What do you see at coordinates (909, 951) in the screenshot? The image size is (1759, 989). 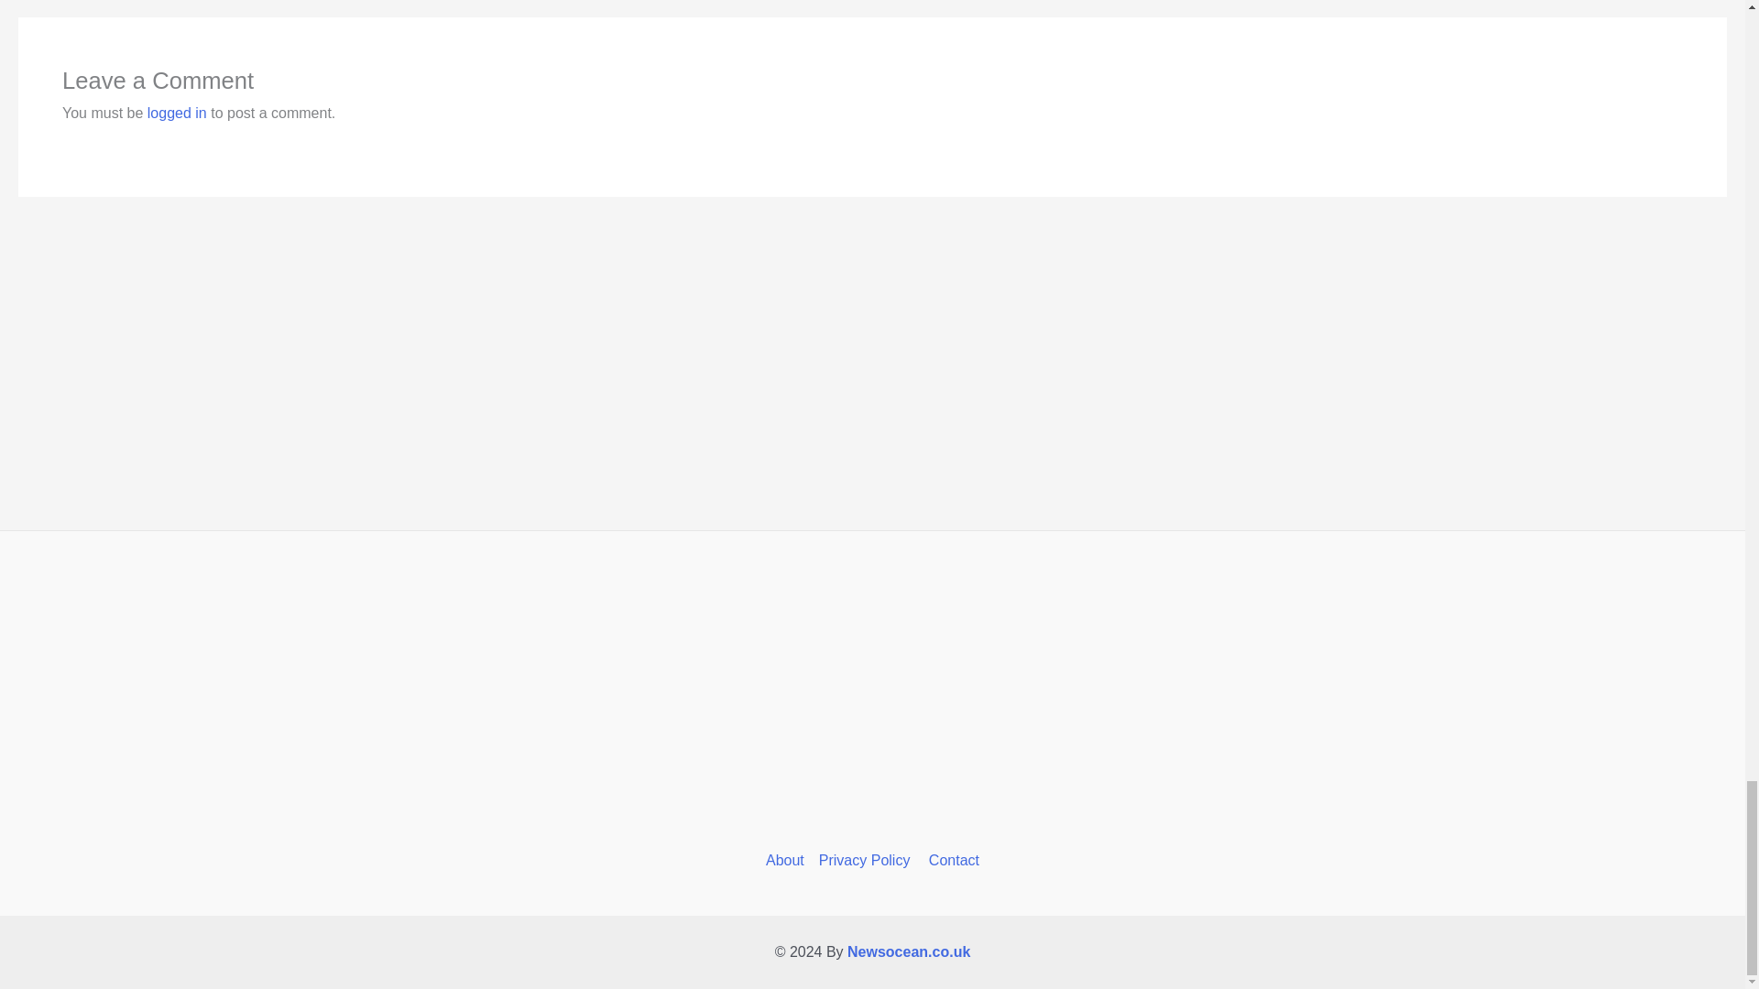 I see `Newsocean.co.uk` at bounding box center [909, 951].